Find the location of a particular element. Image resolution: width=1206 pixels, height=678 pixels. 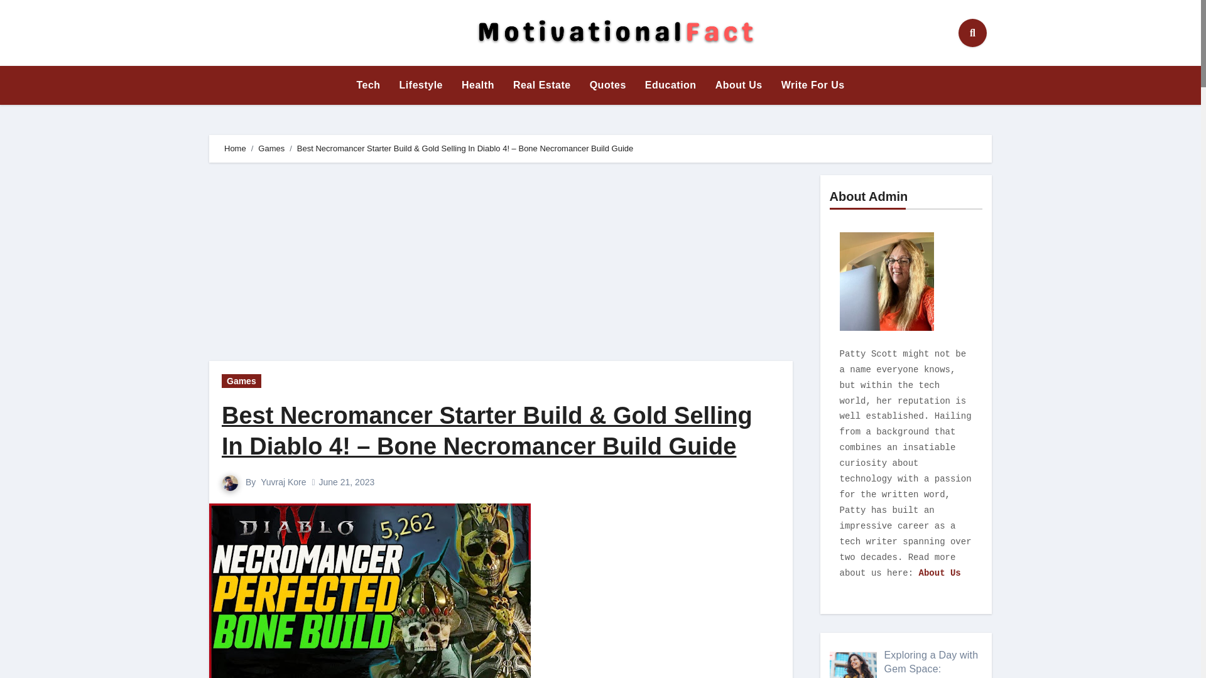

June 21, 2023 is located at coordinates (347, 482).